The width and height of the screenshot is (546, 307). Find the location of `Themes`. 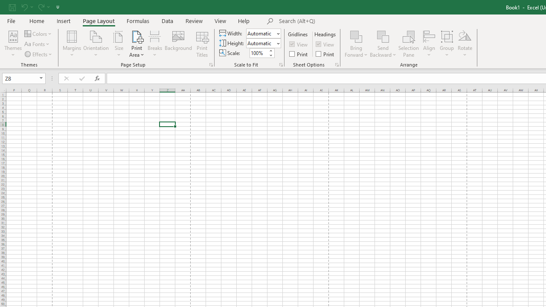

Themes is located at coordinates (13, 43).